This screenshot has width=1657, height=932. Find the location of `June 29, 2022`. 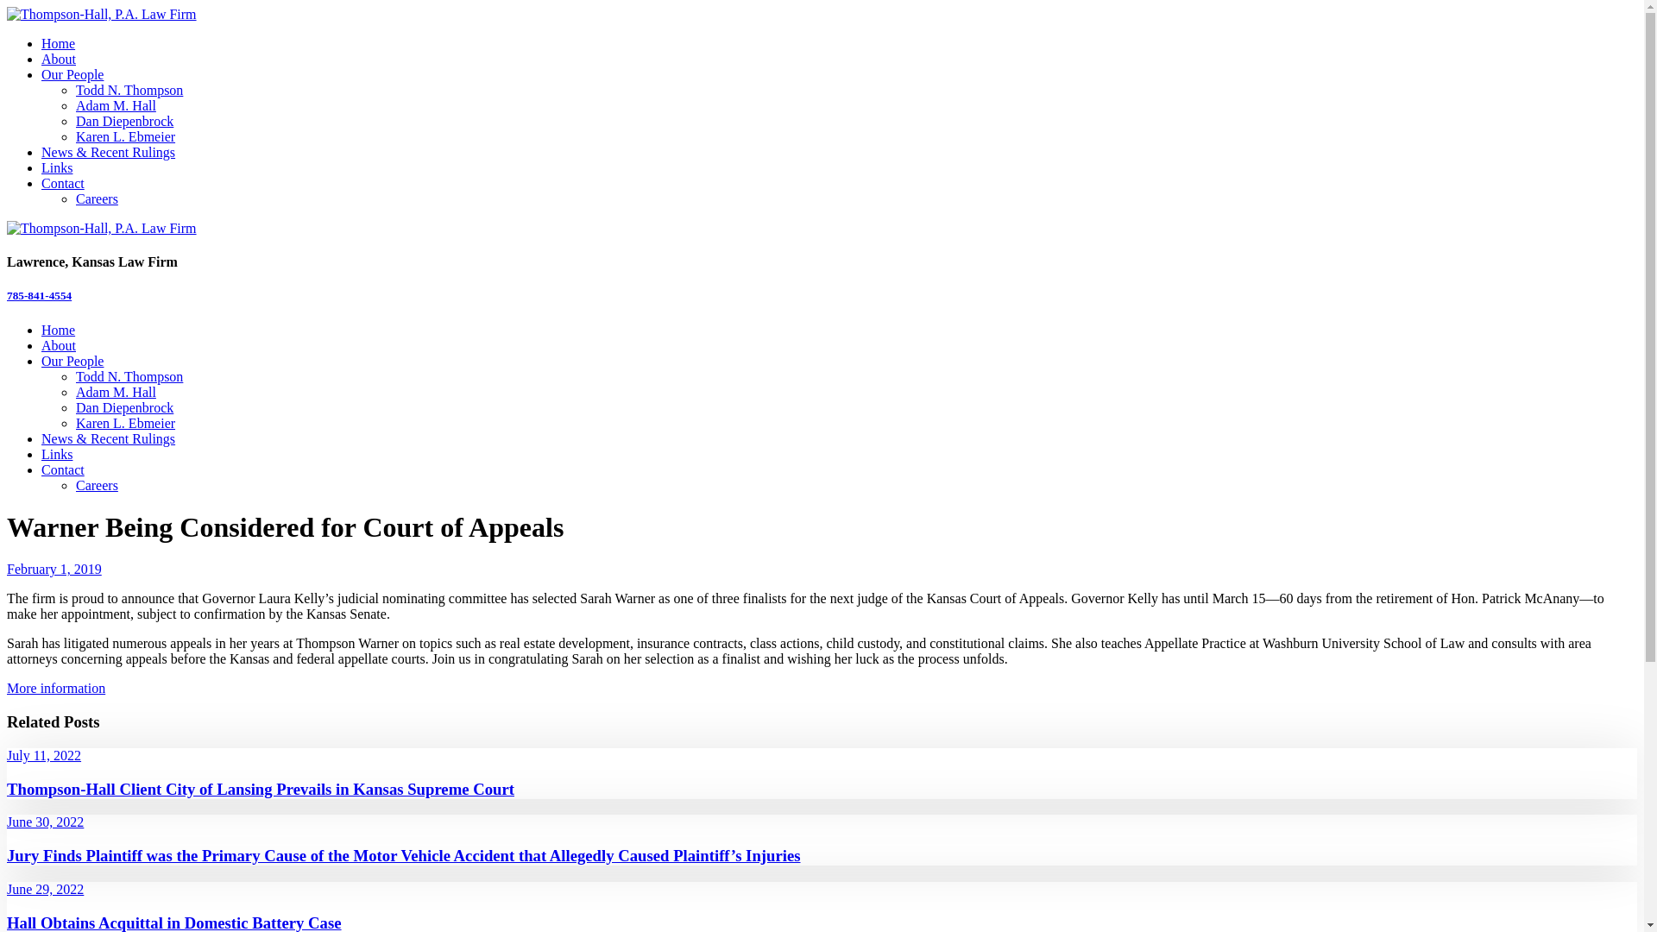

June 29, 2022 is located at coordinates (45, 889).